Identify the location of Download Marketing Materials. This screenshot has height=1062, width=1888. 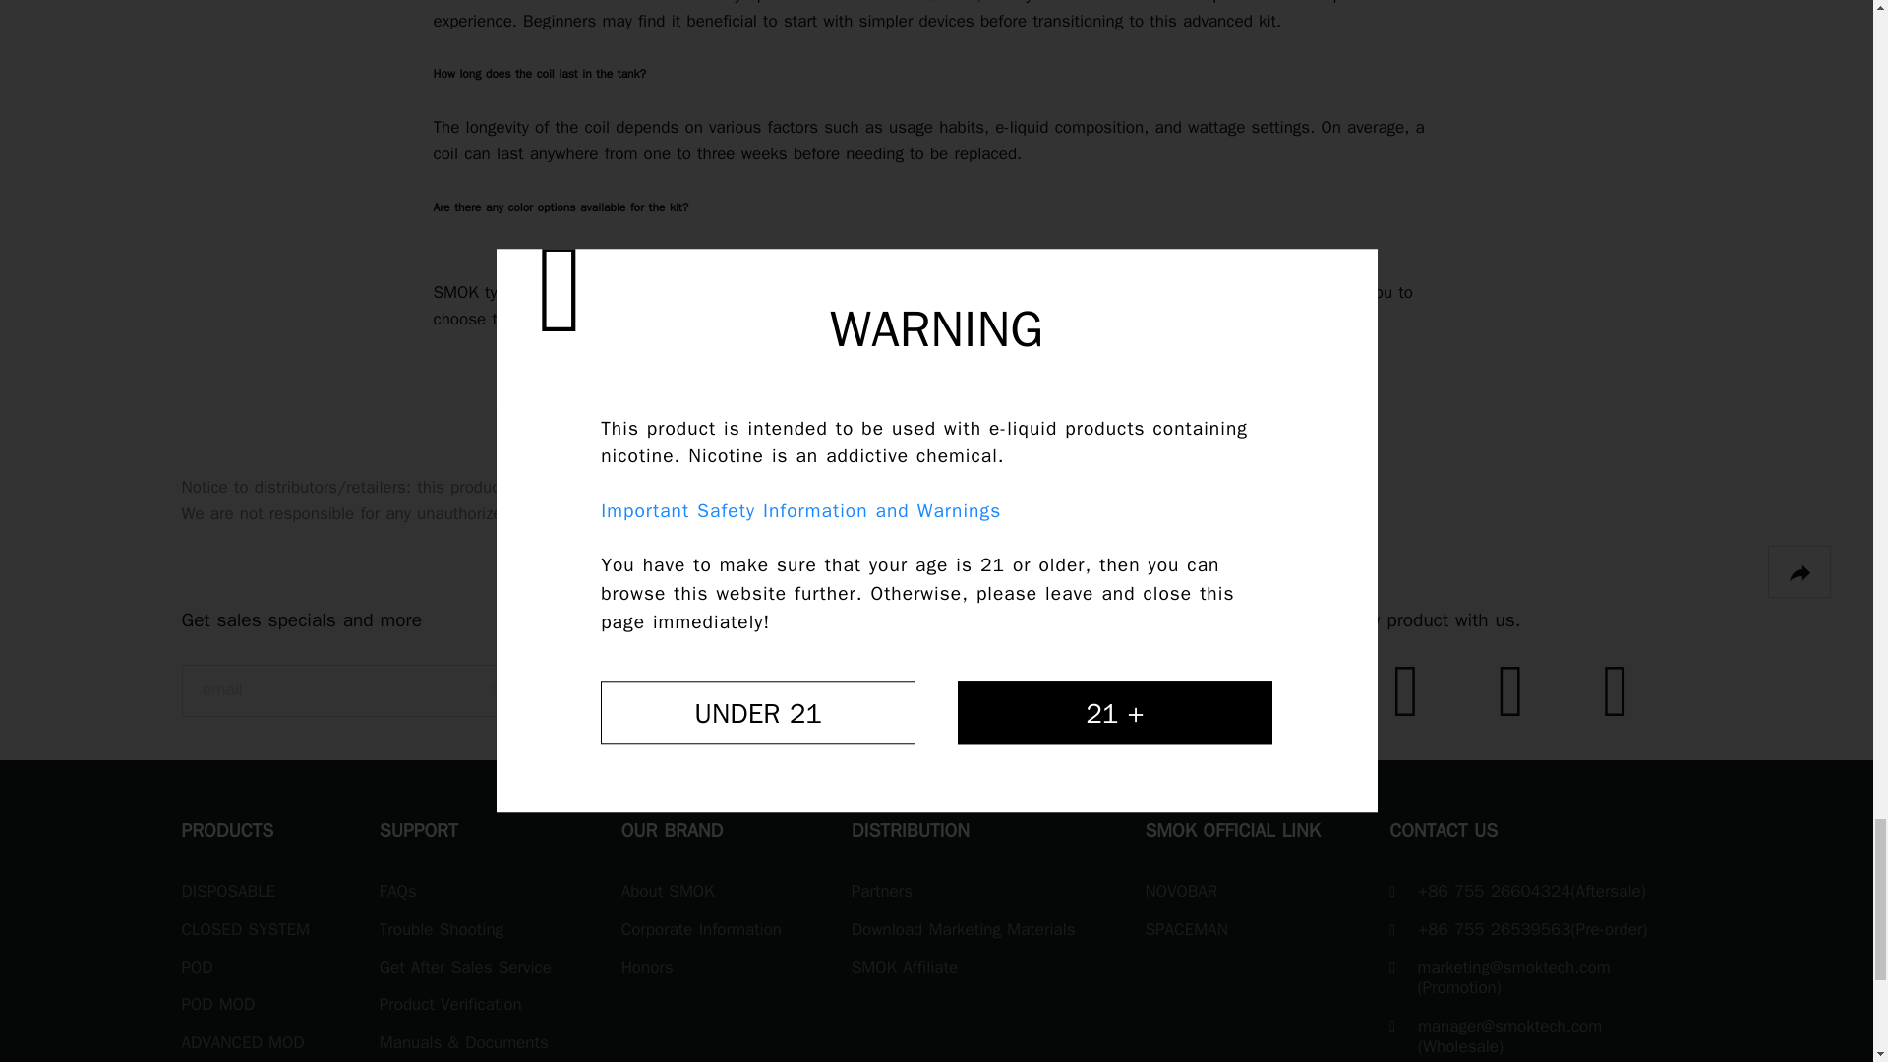
(964, 930).